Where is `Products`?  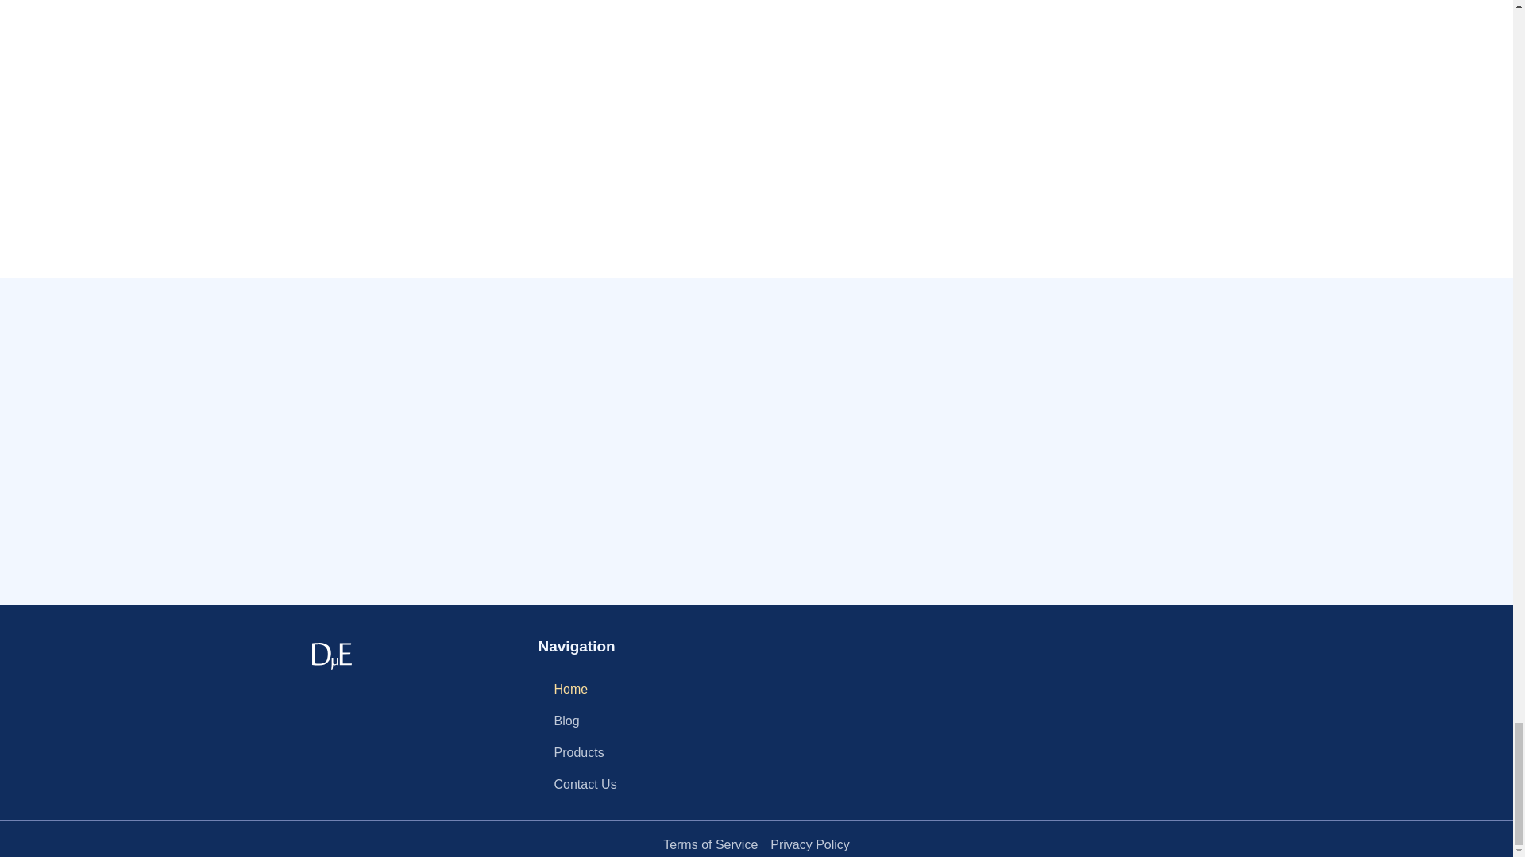 Products is located at coordinates (643, 752).